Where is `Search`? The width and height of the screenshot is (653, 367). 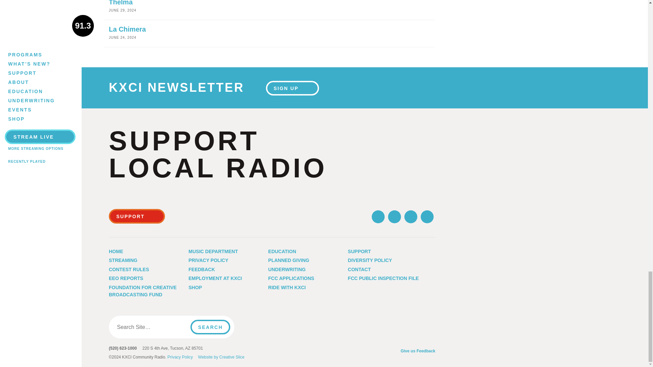
Search is located at coordinates (210, 327).